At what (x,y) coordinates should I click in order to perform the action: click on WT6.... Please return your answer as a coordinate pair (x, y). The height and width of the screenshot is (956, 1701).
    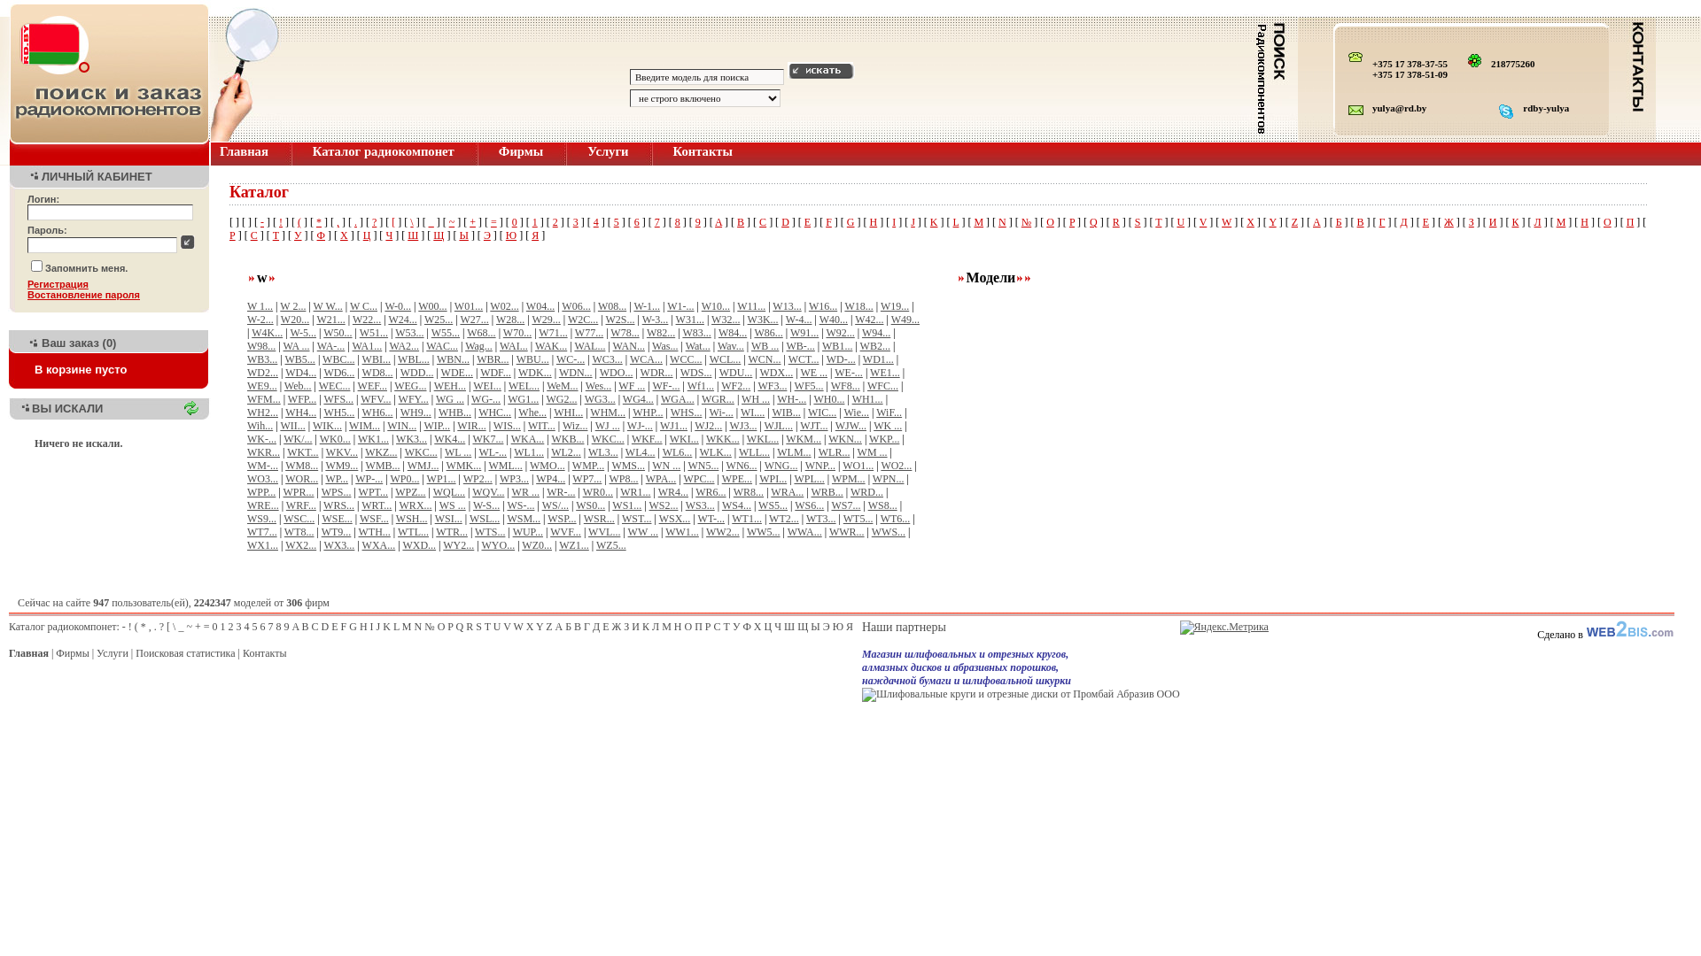
    Looking at the image, I should click on (896, 519).